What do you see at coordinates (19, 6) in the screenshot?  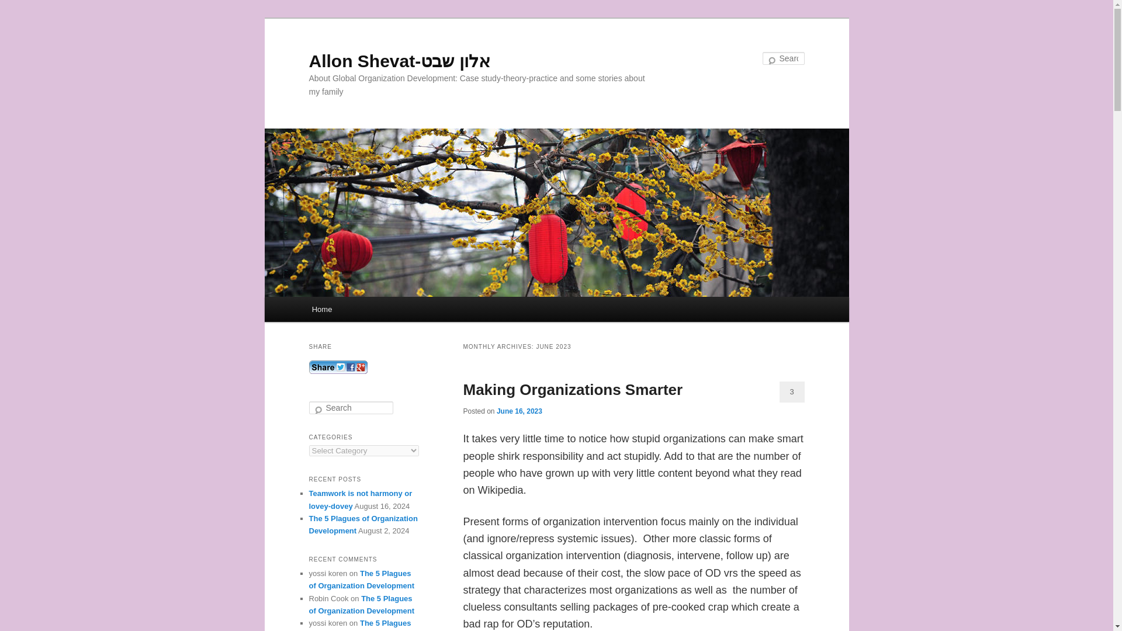 I see `Search` at bounding box center [19, 6].